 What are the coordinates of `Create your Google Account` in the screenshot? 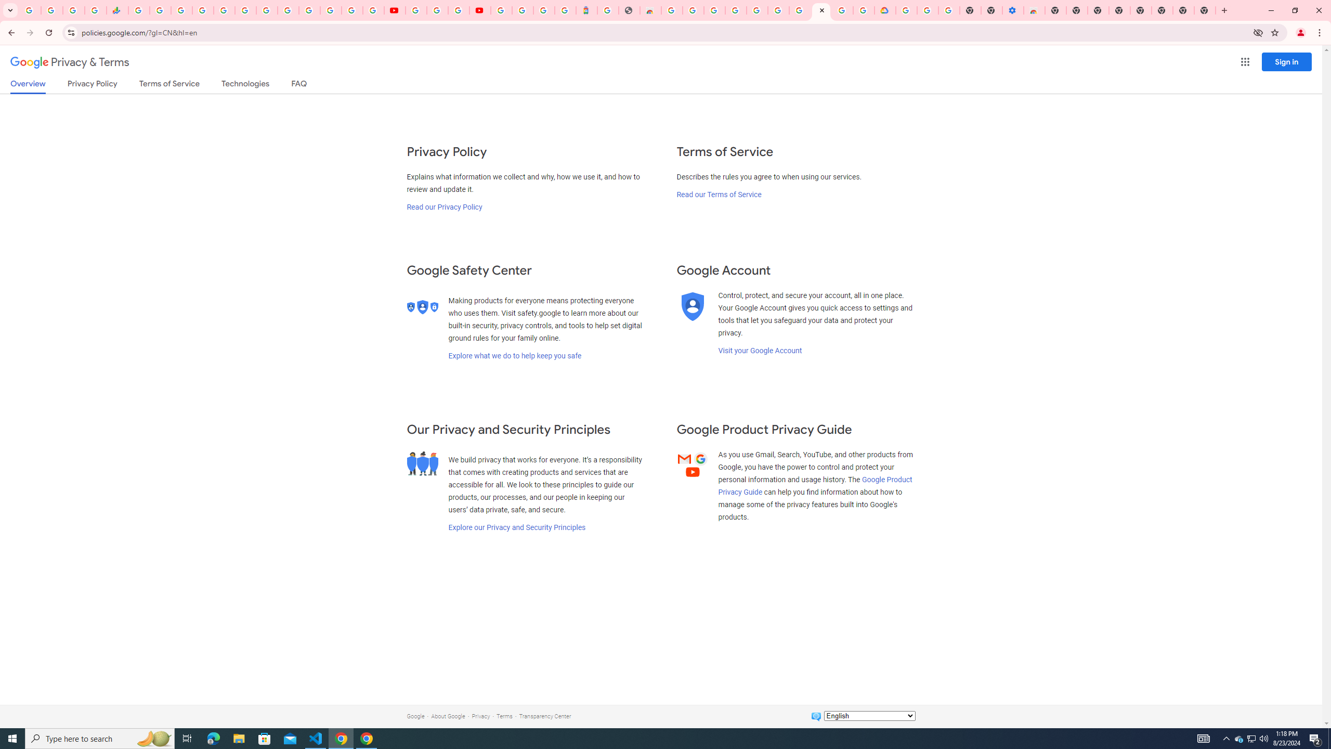 It's located at (842, 10).